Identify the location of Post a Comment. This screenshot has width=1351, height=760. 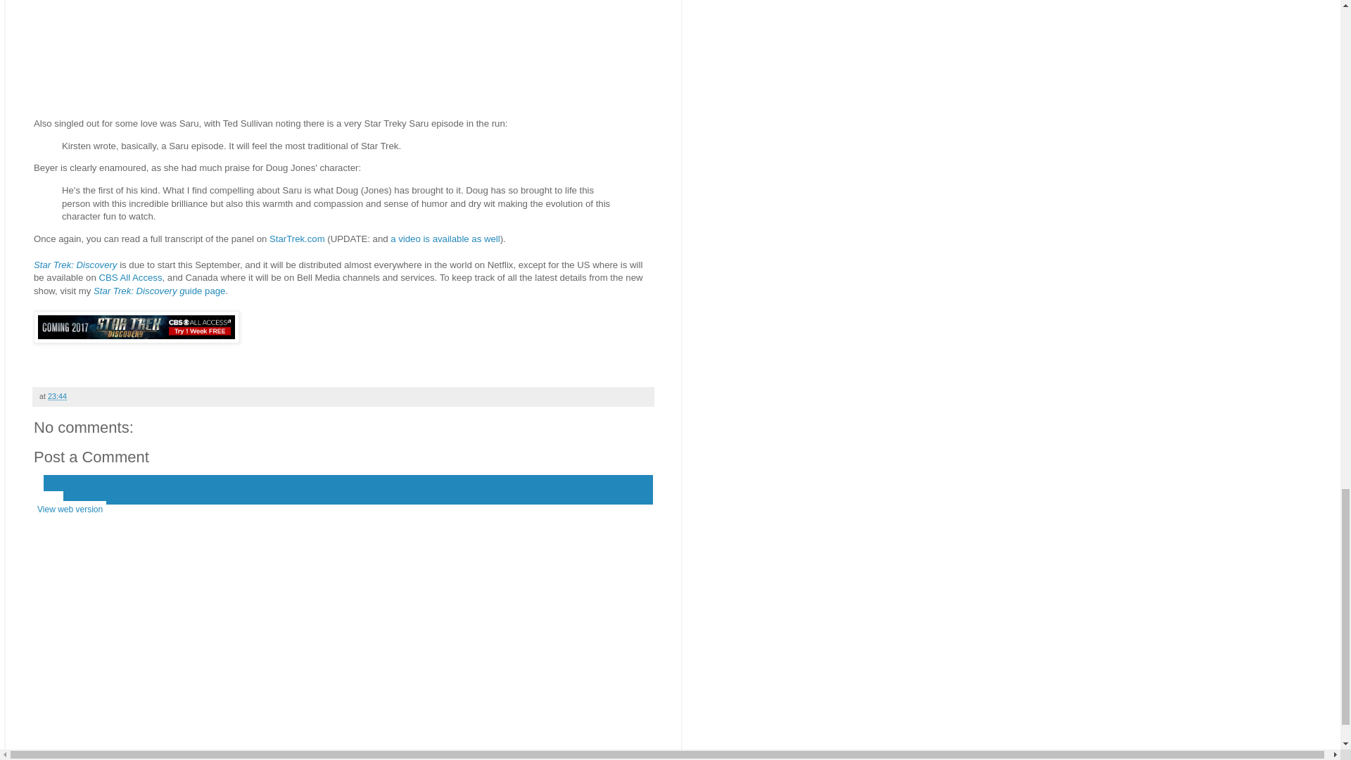
(91, 457).